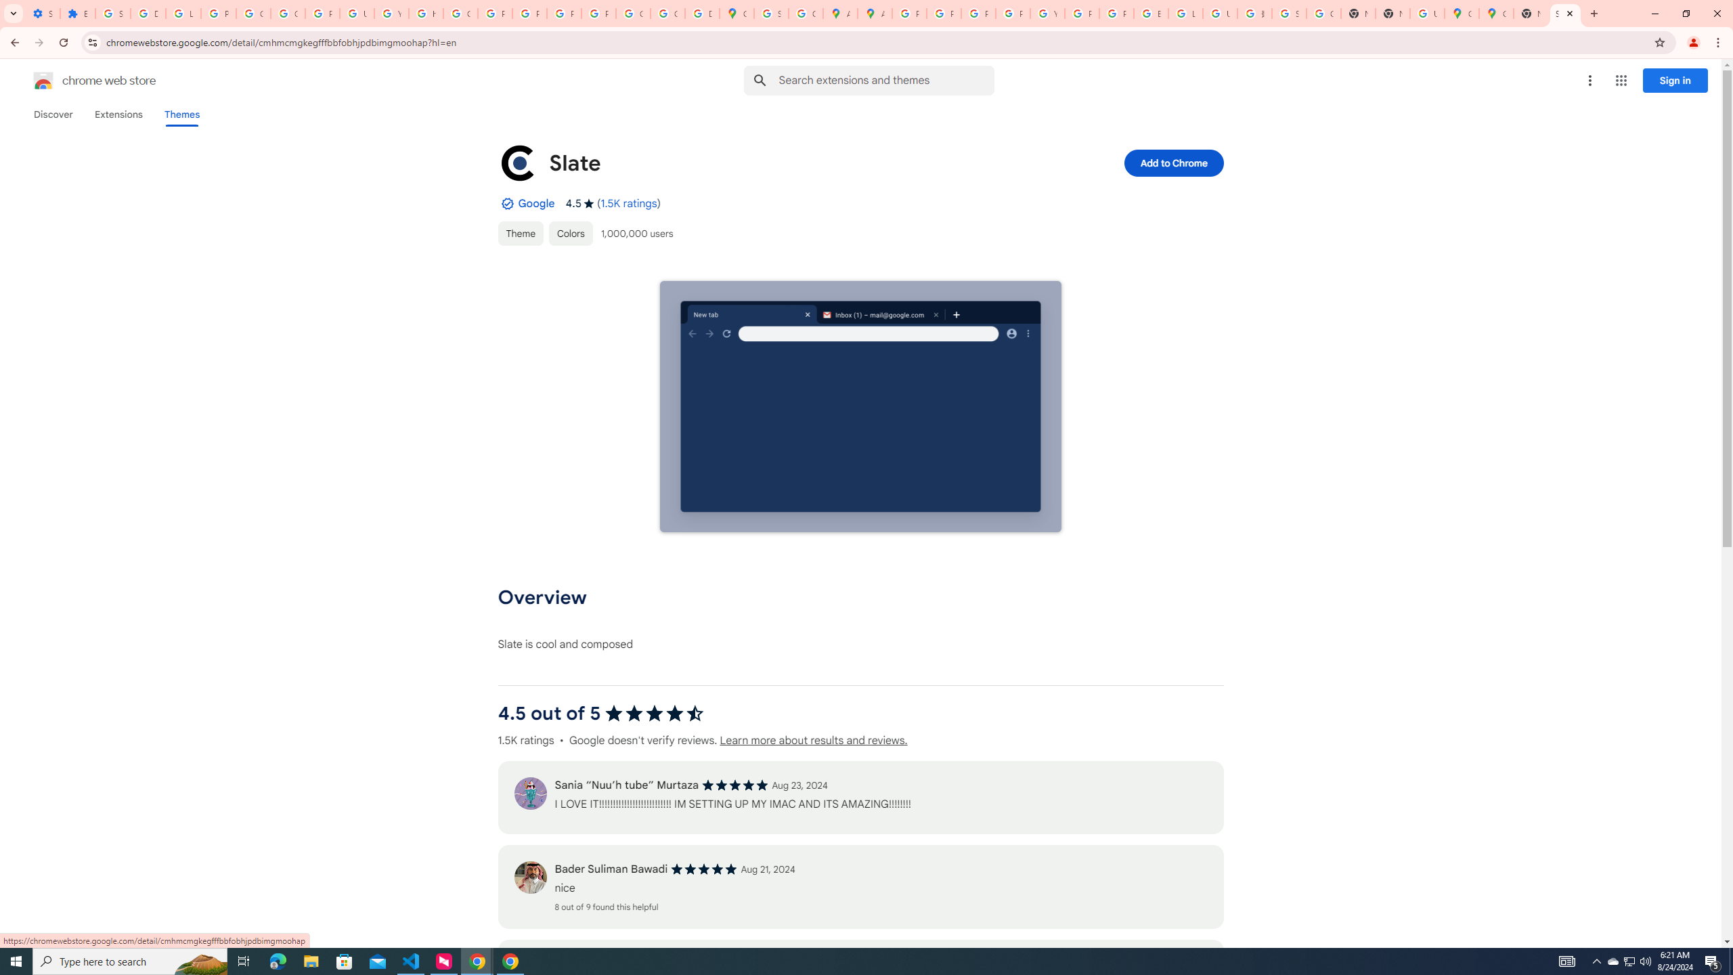 This screenshot has height=975, width=1733. Describe the element at coordinates (1047, 14) in the screenshot. I see `YouTube` at that location.